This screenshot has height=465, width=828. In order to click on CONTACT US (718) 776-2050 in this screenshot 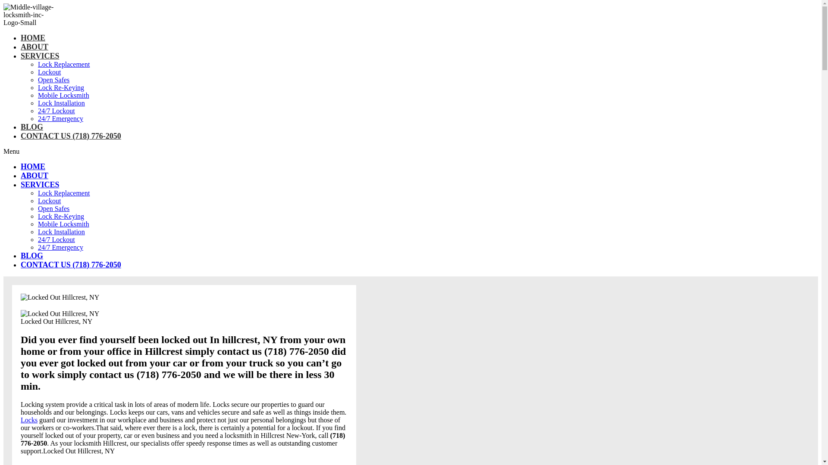, I will do `click(71, 136)`.